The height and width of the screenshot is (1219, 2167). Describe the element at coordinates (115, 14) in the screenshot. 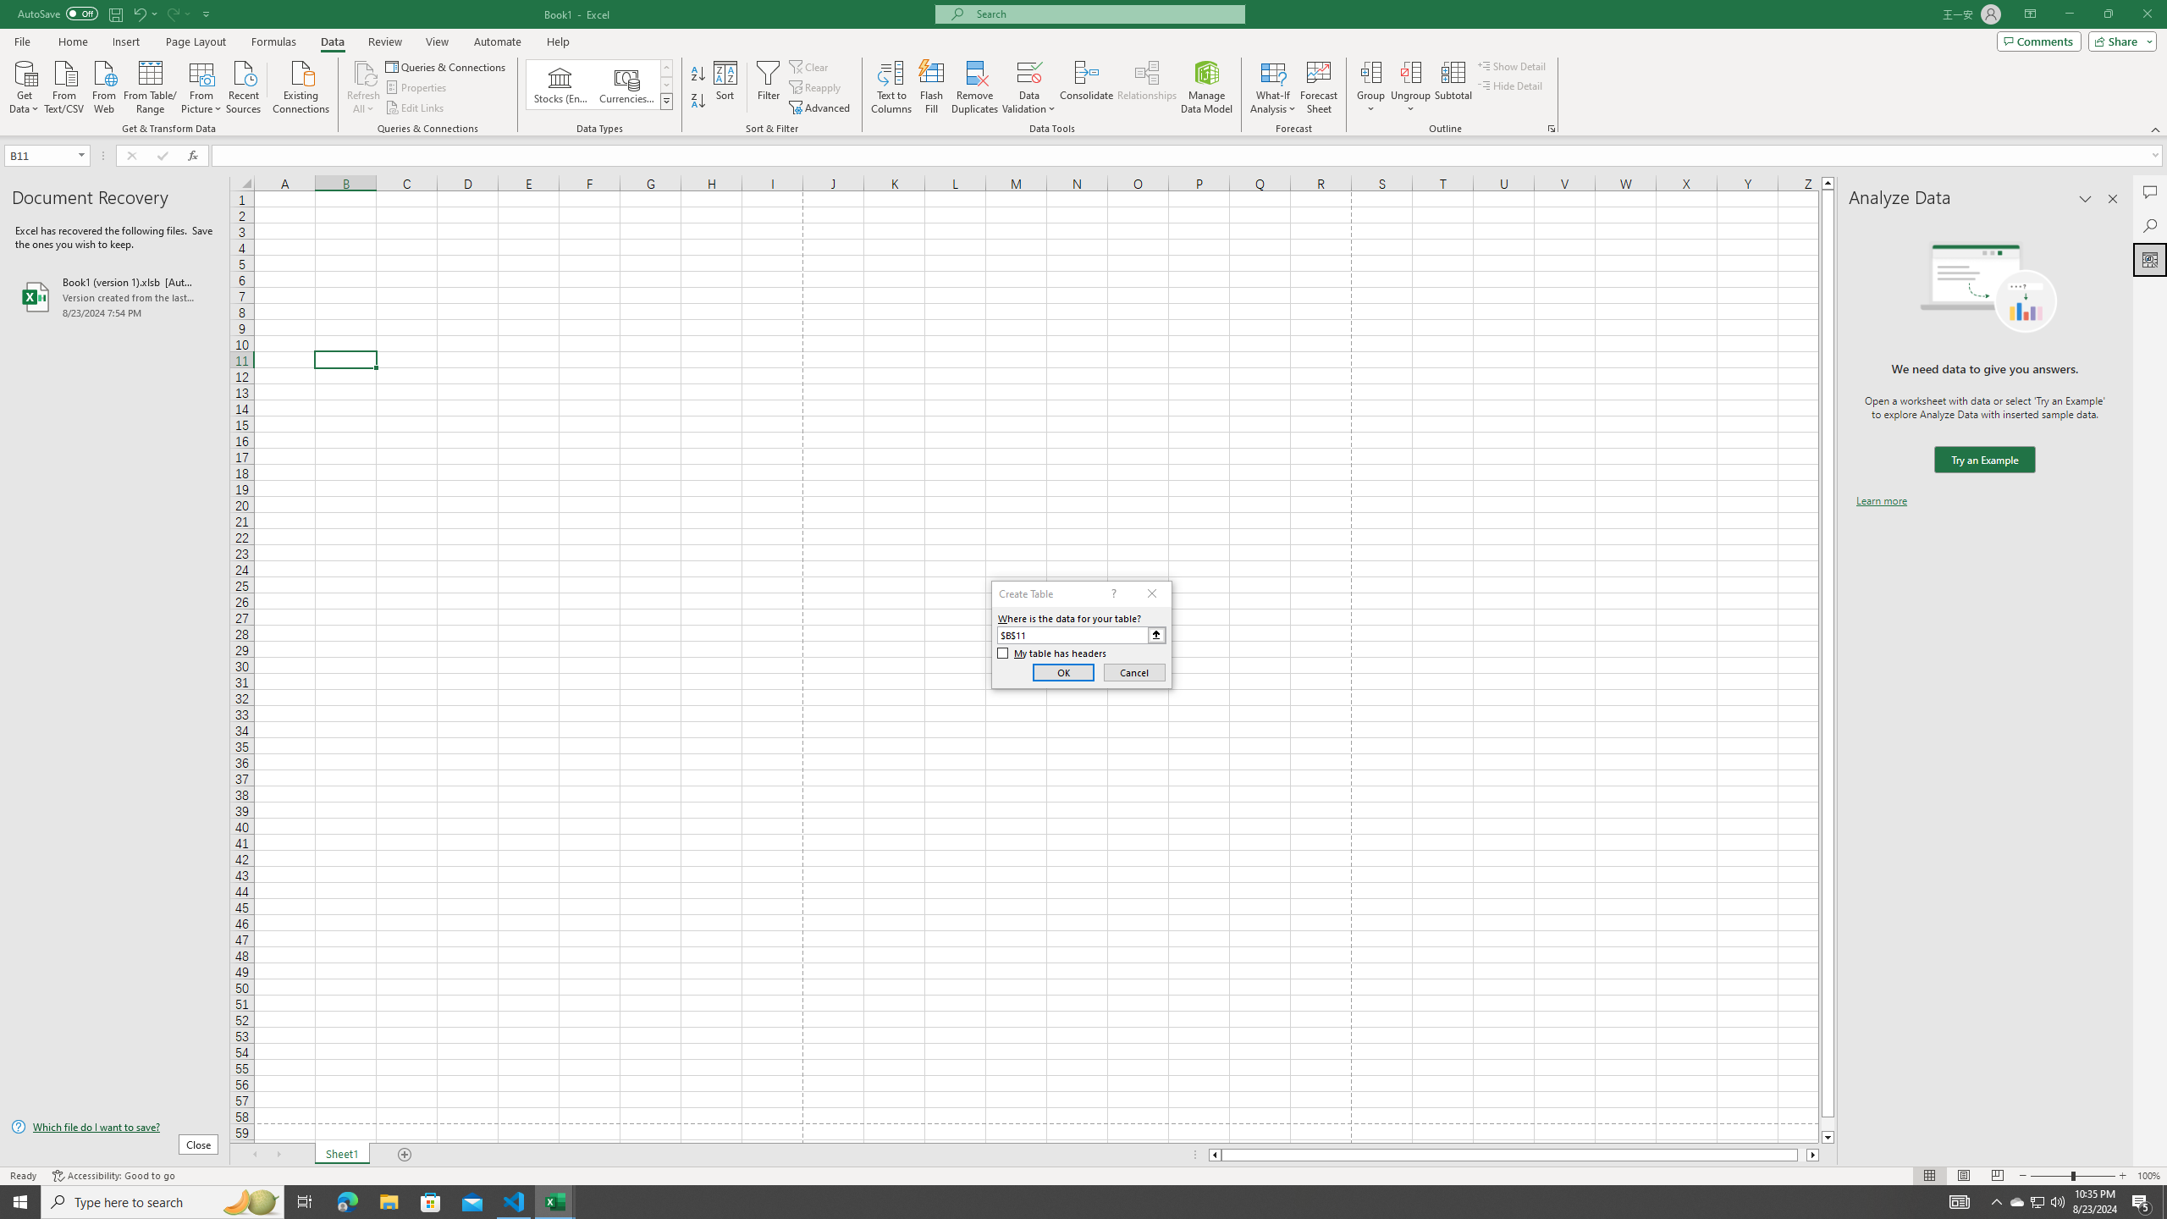

I see `Save` at that location.